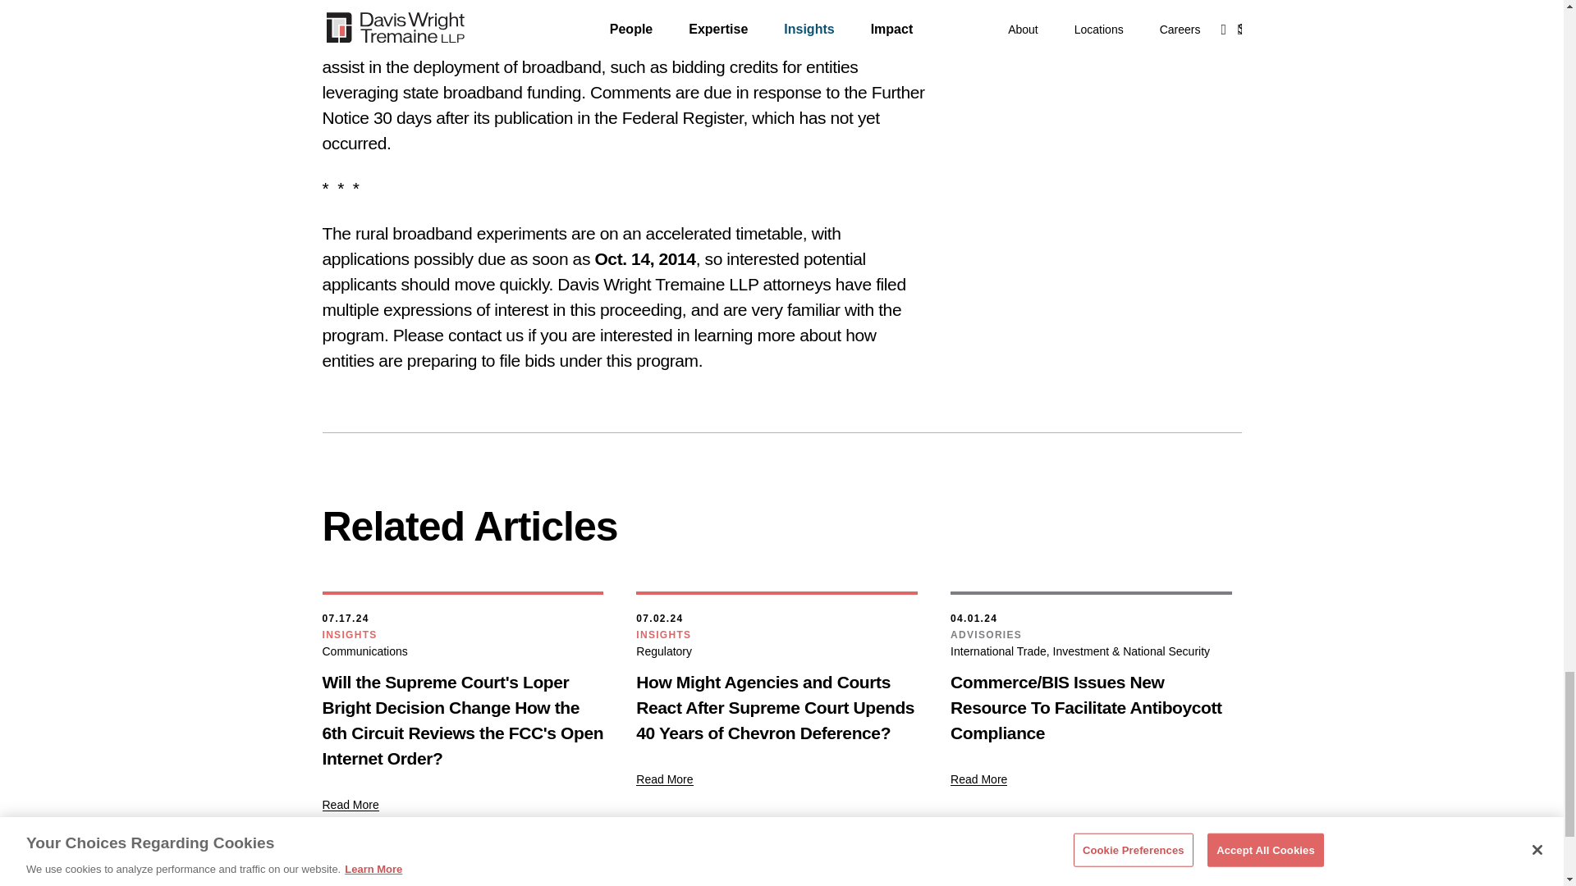 The height and width of the screenshot is (886, 1576). I want to click on Read More, so click(350, 804).